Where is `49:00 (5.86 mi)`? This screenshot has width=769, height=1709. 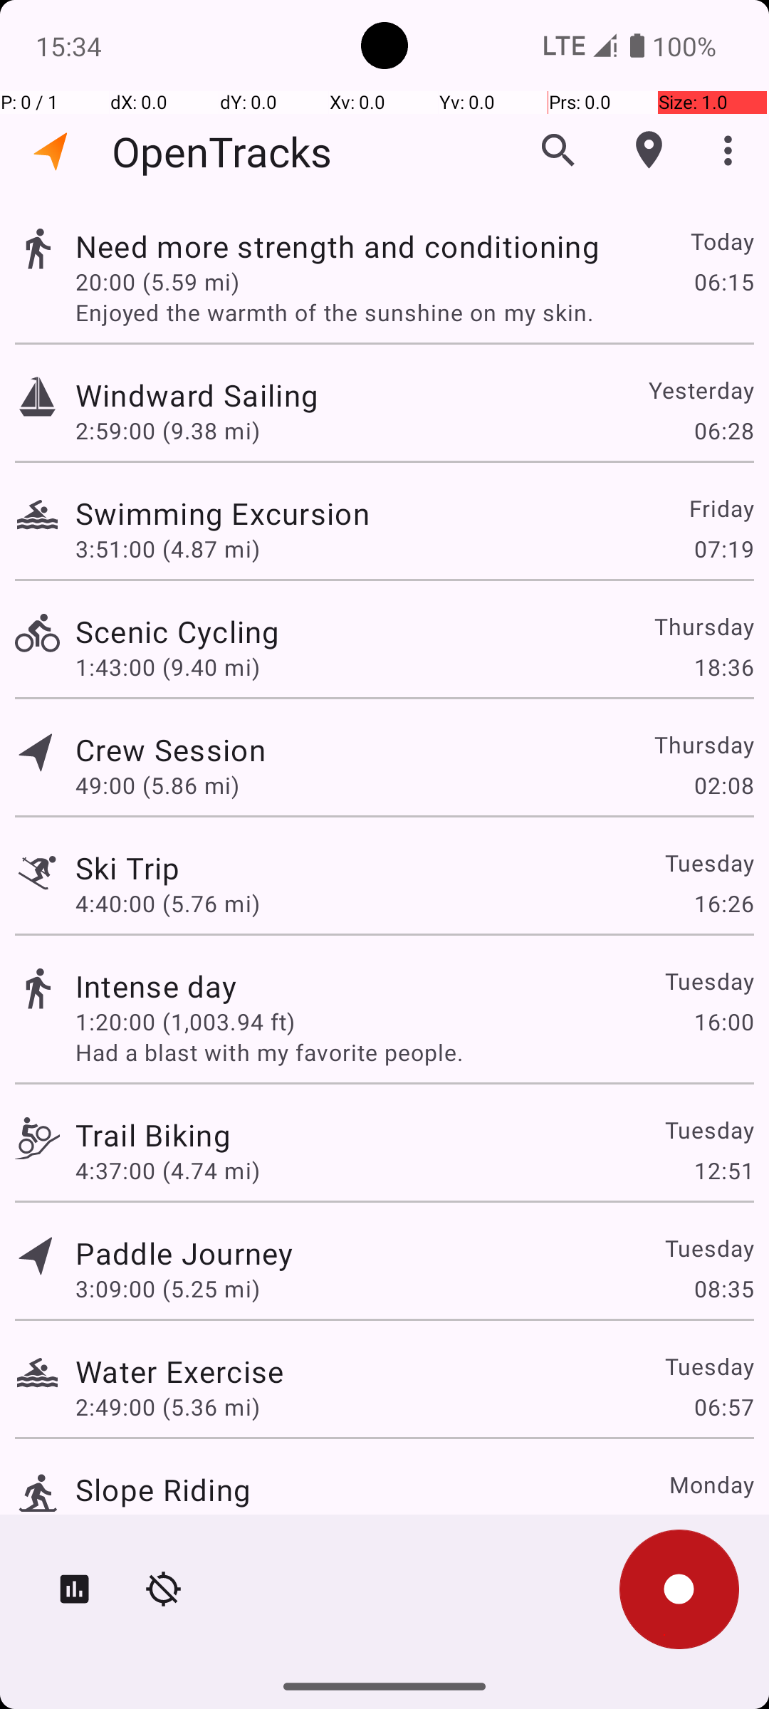
49:00 (5.86 mi) is located at coordinates (157, 785).